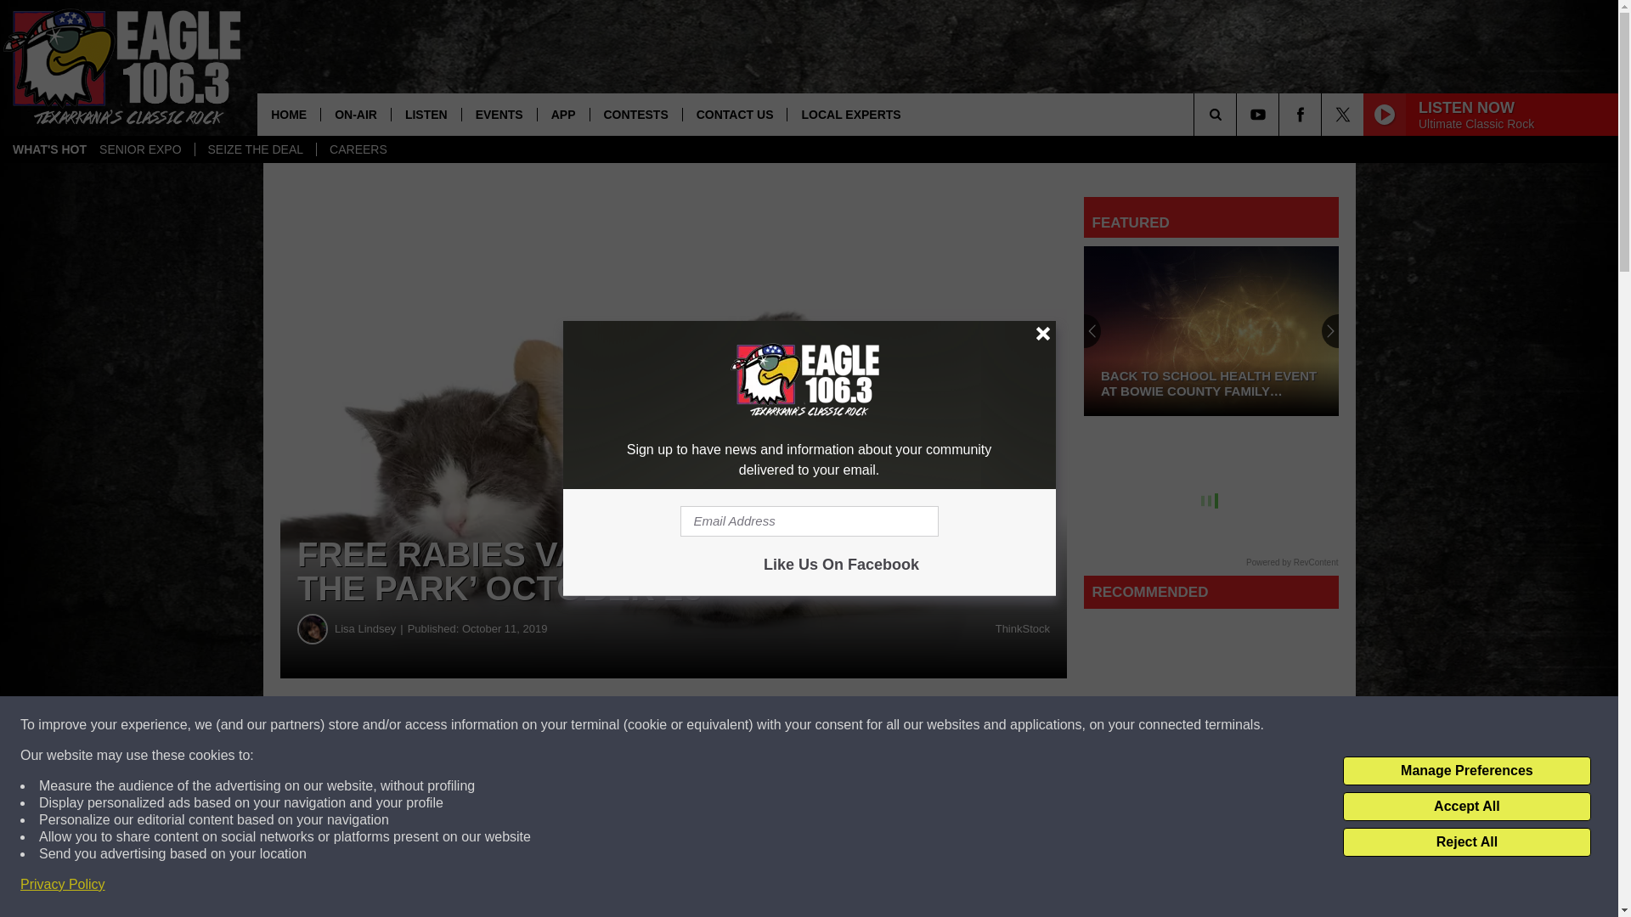 The image size is (1631, 917). Describe the element at coordinates (1466, 842) in the screenshot. I see `Reject All` at that location.